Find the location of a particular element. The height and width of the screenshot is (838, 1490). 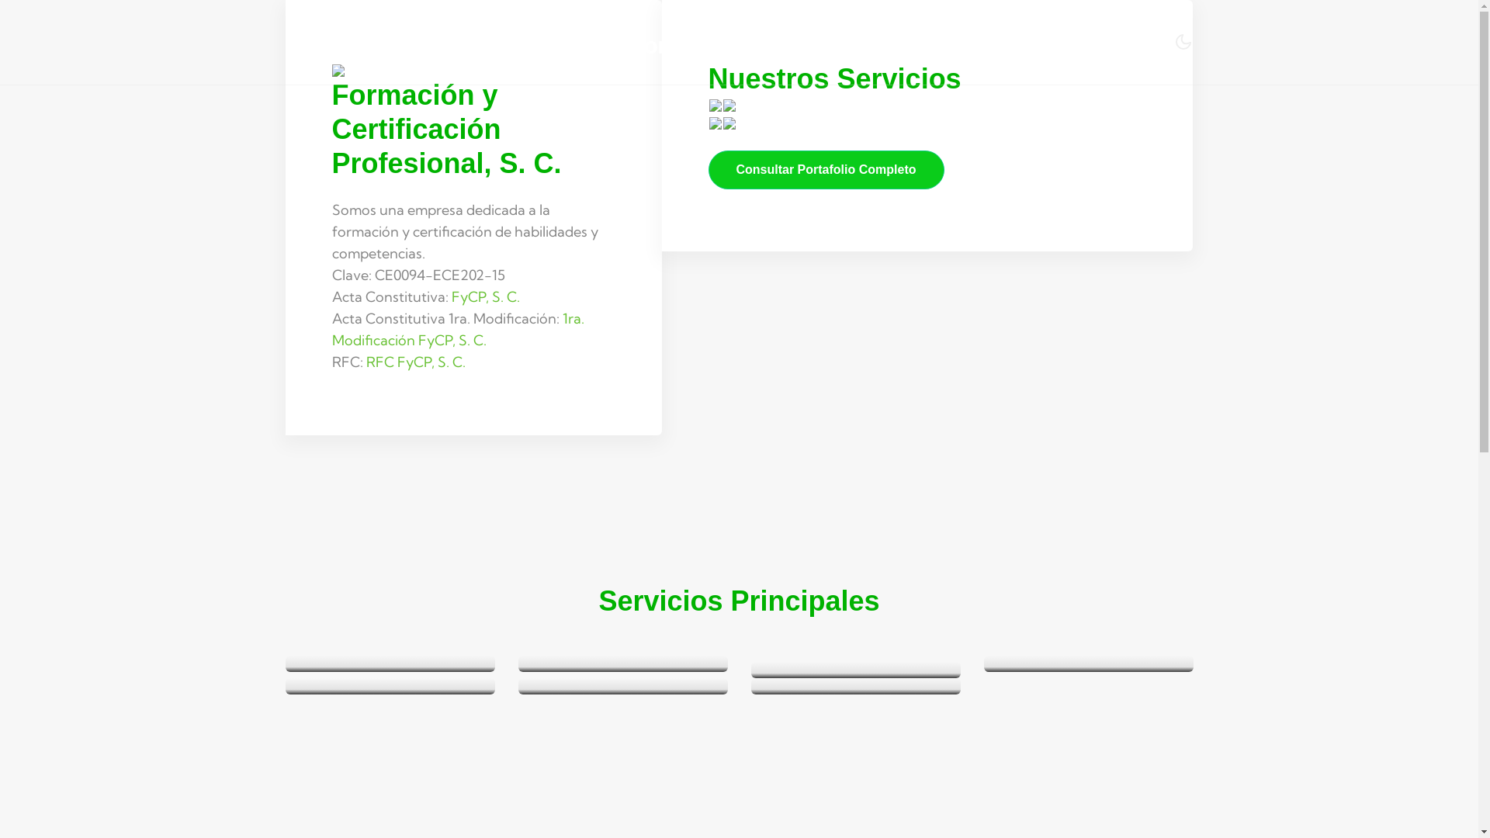

RFC FyCP, S. C. is located at coordinates (416, 362).